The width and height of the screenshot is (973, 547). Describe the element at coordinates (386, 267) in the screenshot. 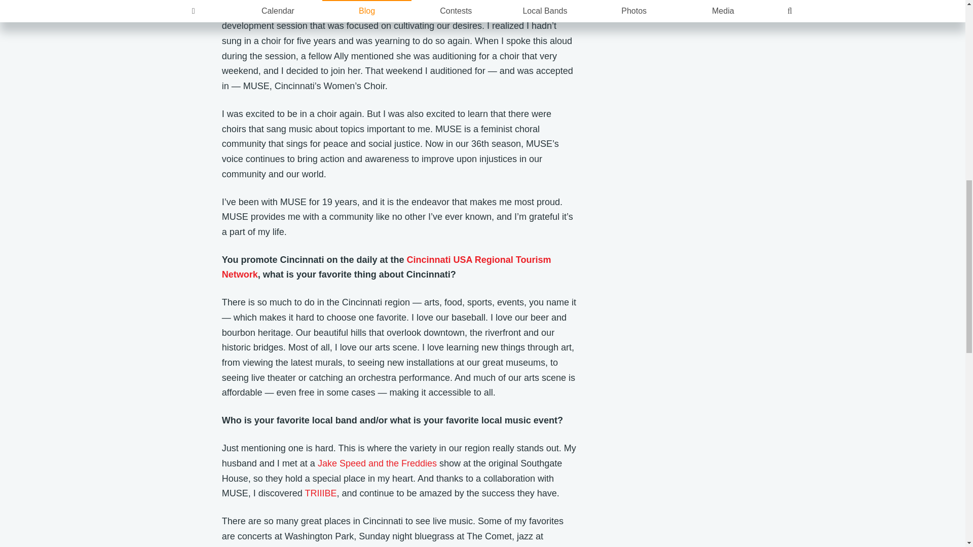

I see `Cincinnati USA Regional Tourism Network` at that location.